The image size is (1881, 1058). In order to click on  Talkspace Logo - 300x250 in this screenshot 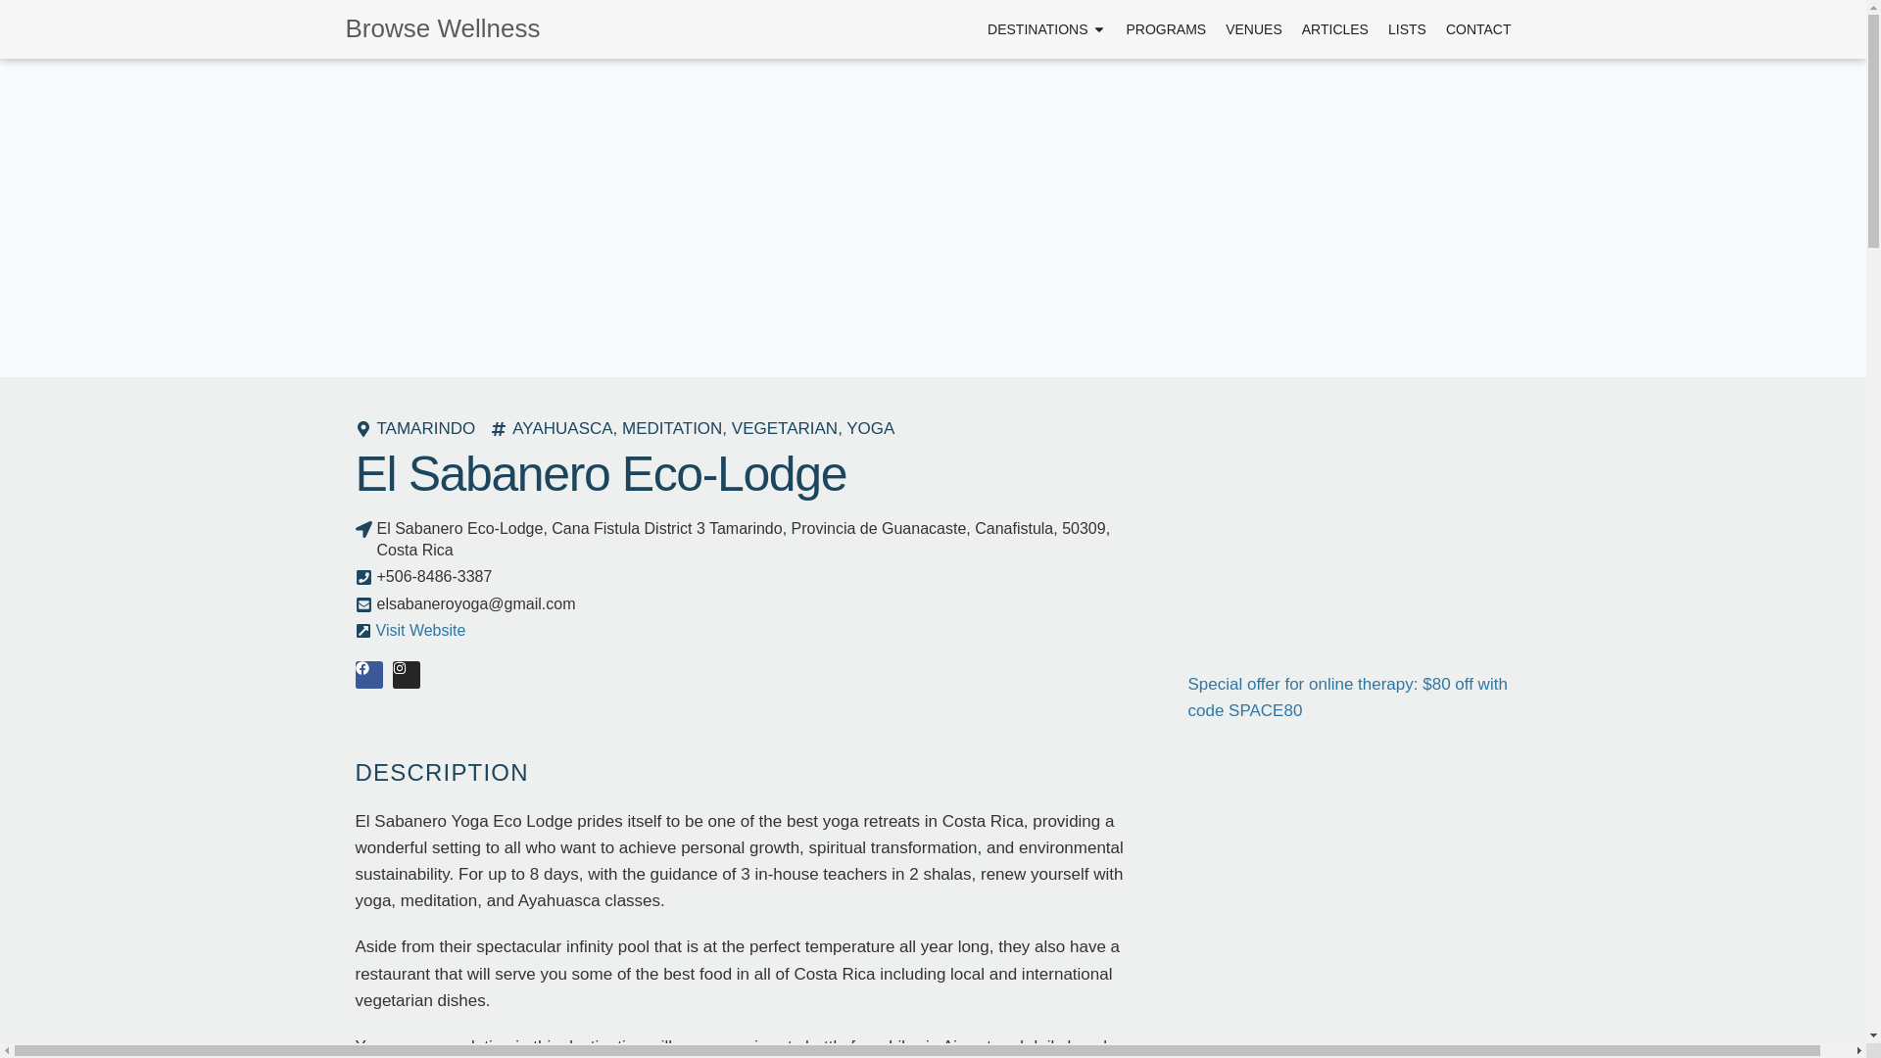, I will do `click(1334, 439)`.